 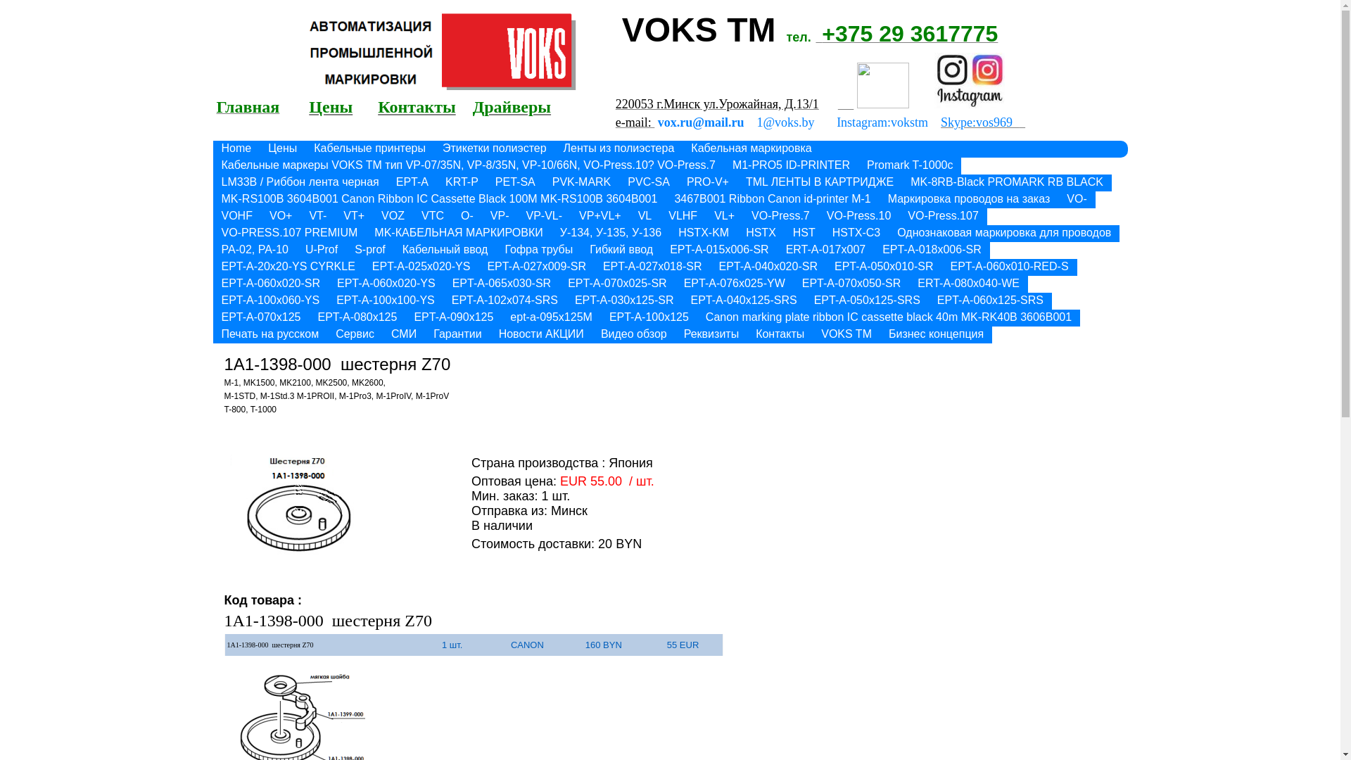 I want to click on VP+VL+, so click(x=600, y=217).